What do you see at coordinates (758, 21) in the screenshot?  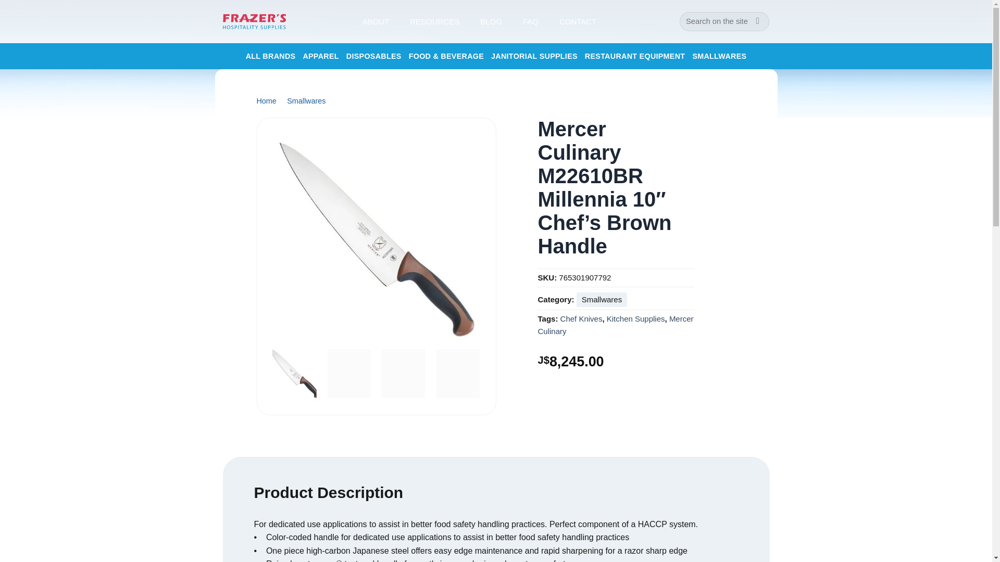 I see `Search` at bounding box center [758, 21].